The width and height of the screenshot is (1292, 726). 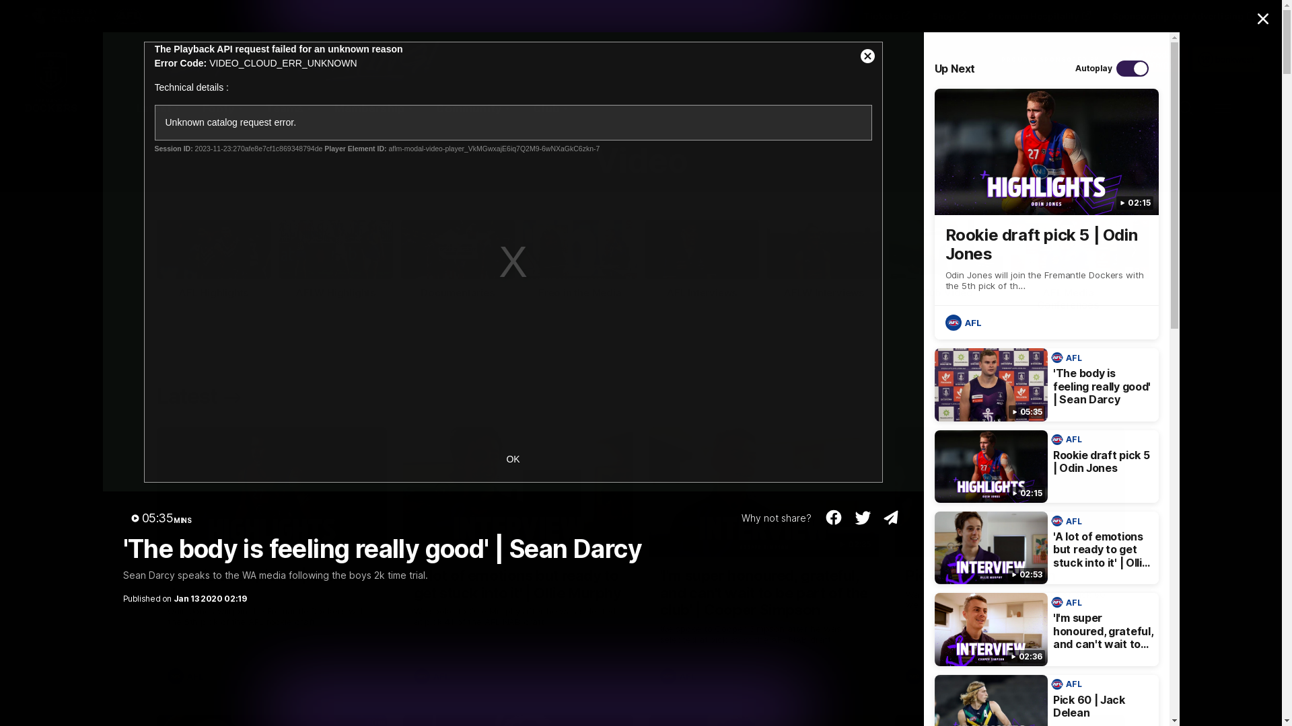 What do you see at coordinates (51, 108) in the screenshot?
I see `Club Logo` at bounding box center [51, 108].